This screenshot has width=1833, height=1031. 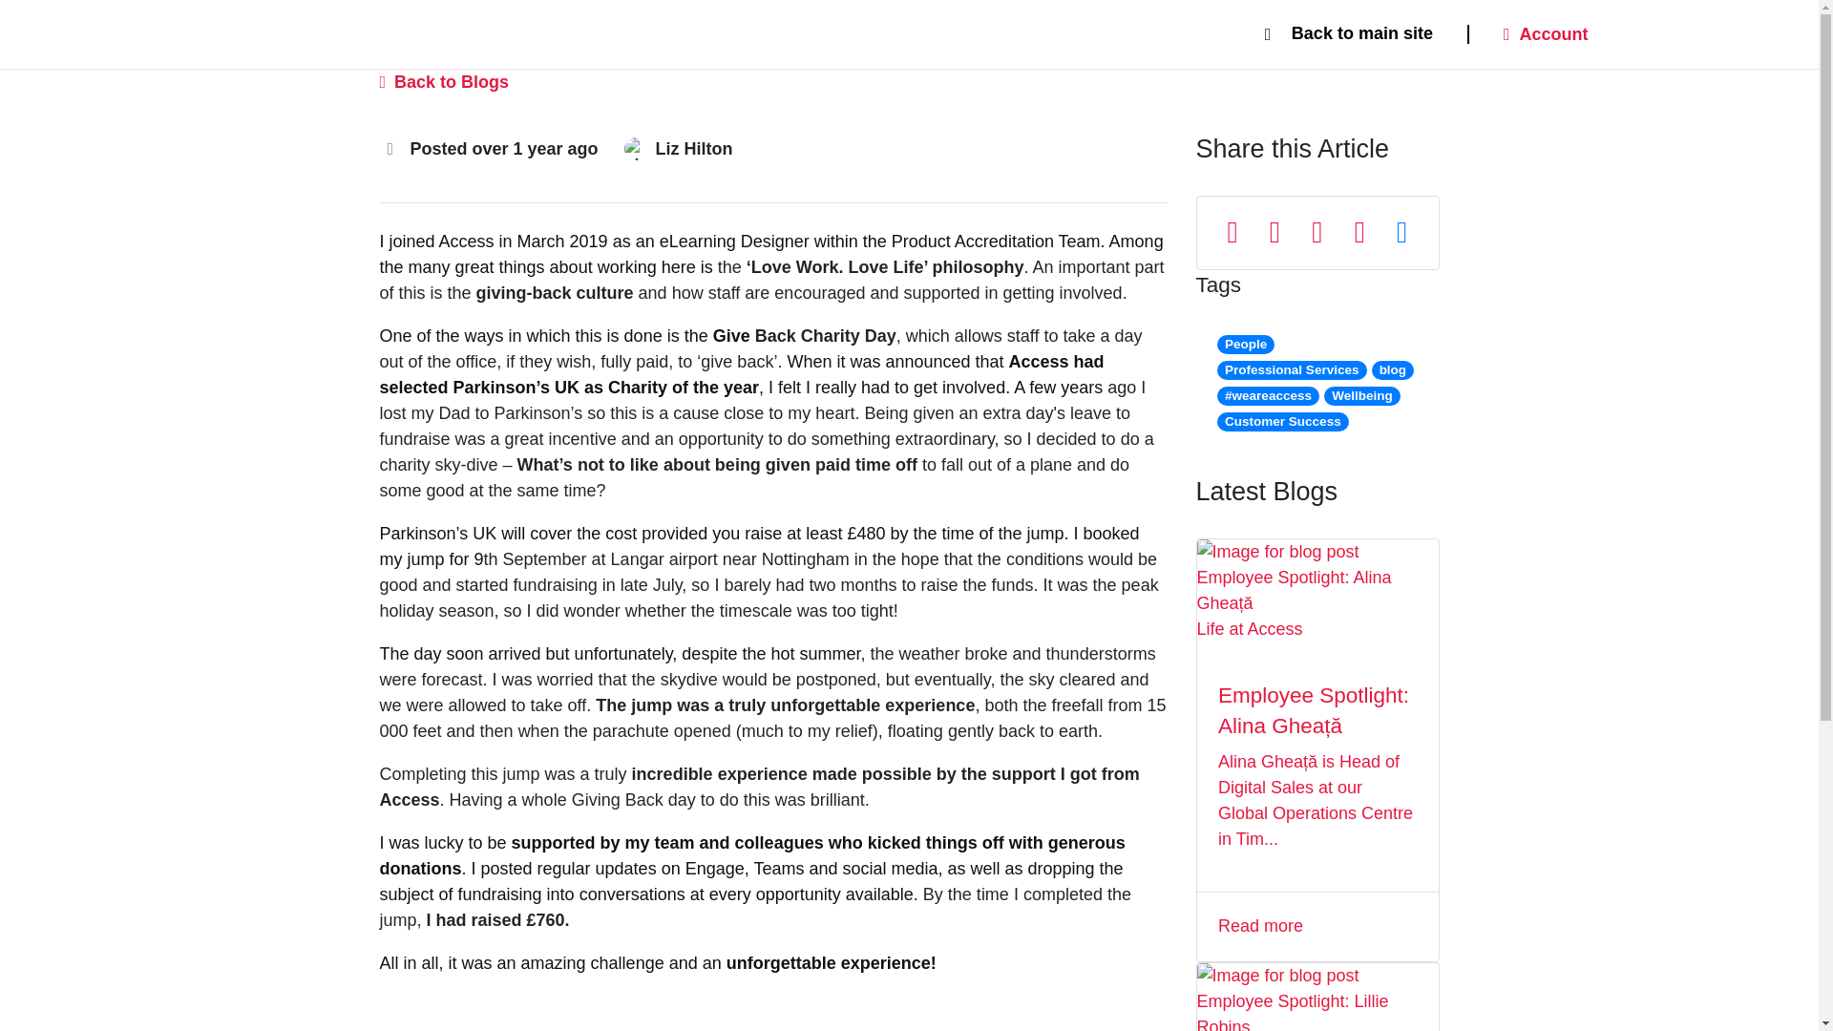 What do you see at coordinates (1401, 233) in the screenshot?
I see `Email` at bounding box center [1401, 233].